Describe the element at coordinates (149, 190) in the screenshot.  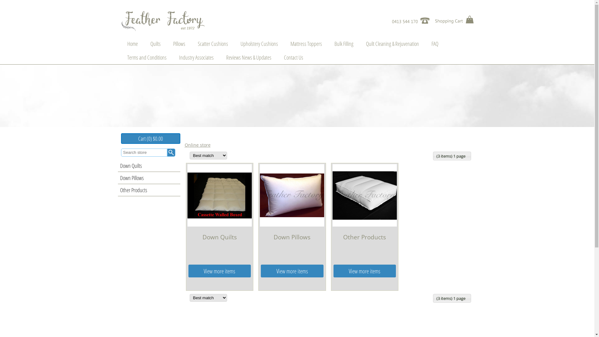
I see `Other Products` at that location.